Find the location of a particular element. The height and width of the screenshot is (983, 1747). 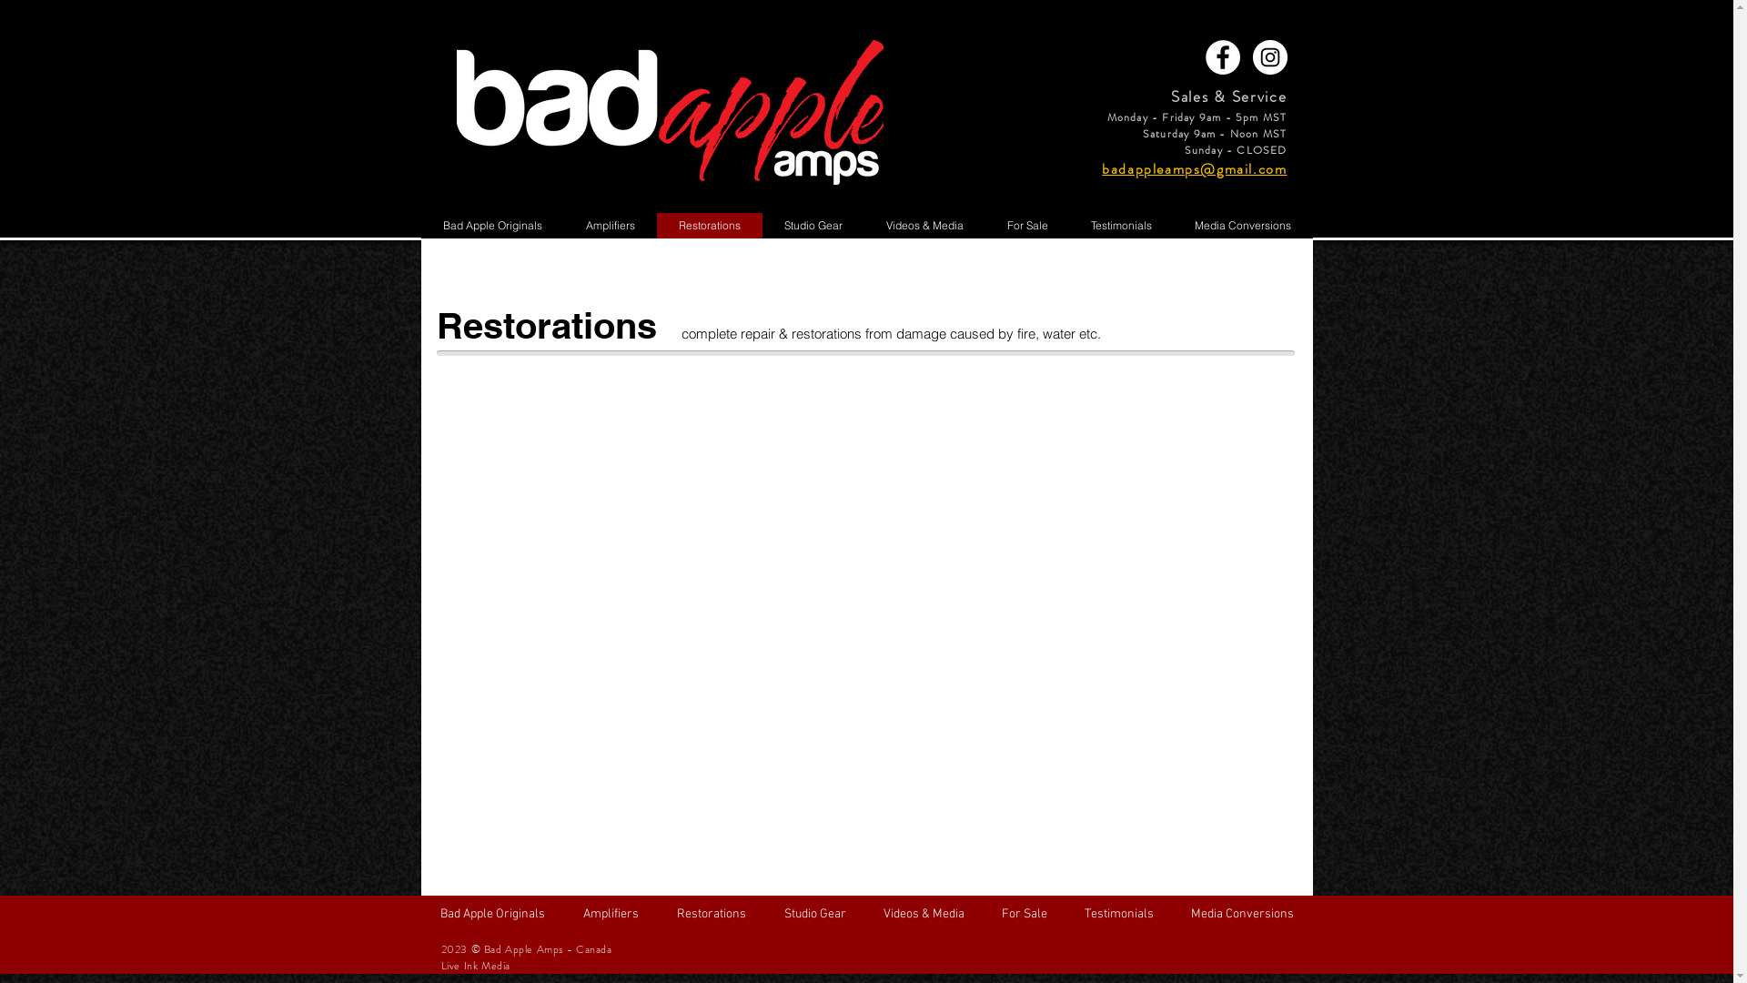

Amplifiers is located at coordinates (611, 226).